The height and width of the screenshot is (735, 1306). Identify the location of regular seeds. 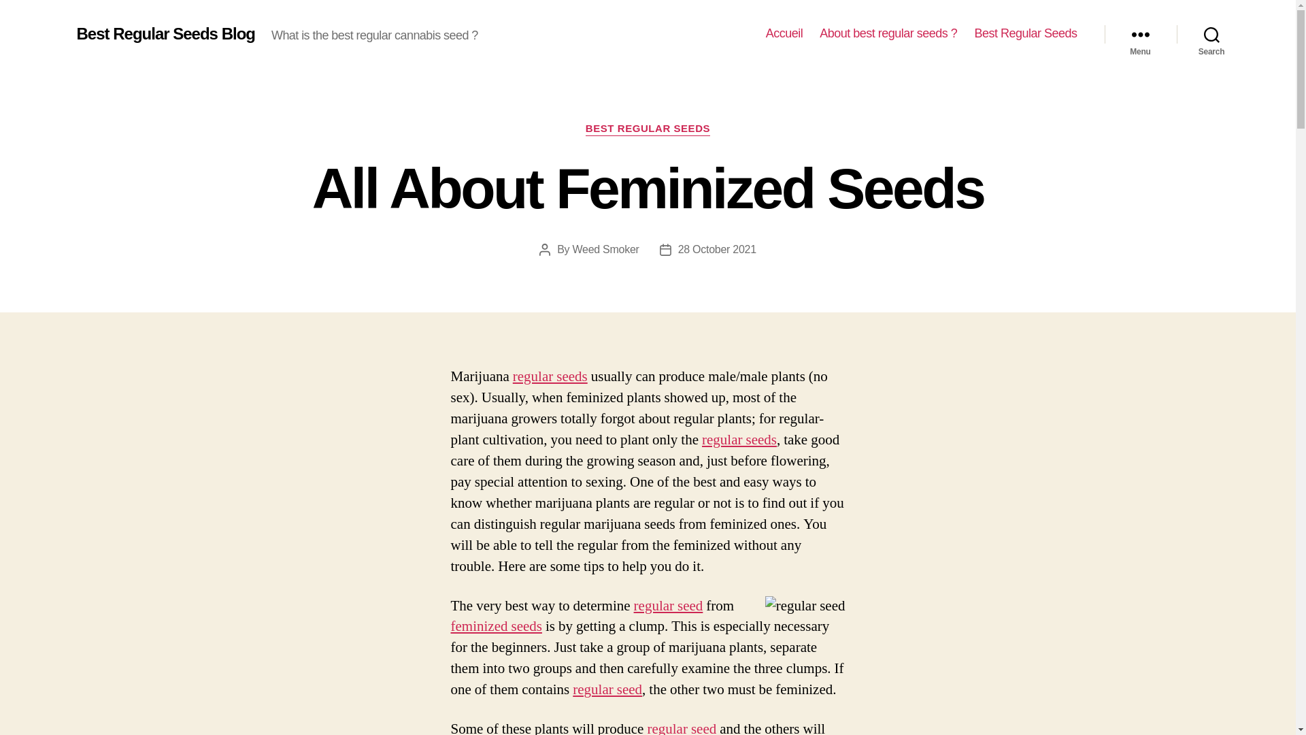
(550, 377).